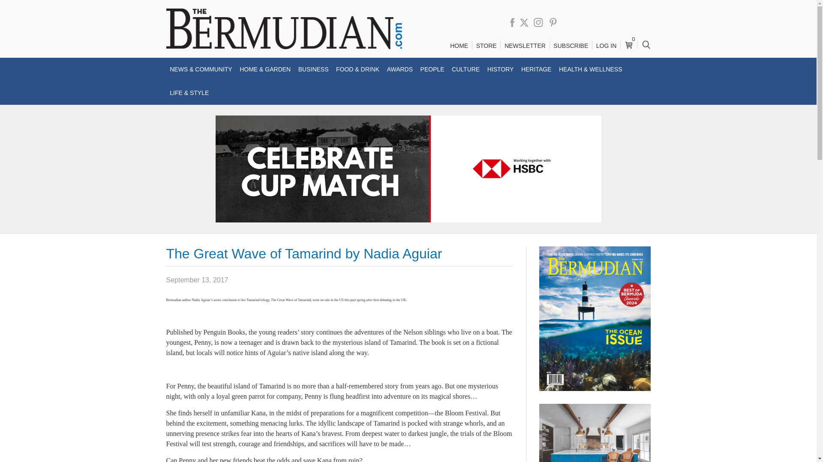 The width and height of the screenshot is (823, 462). What do you see at coordinates (628, 42) in the screenshot?
I see `0` at bounding box center [628, 42].